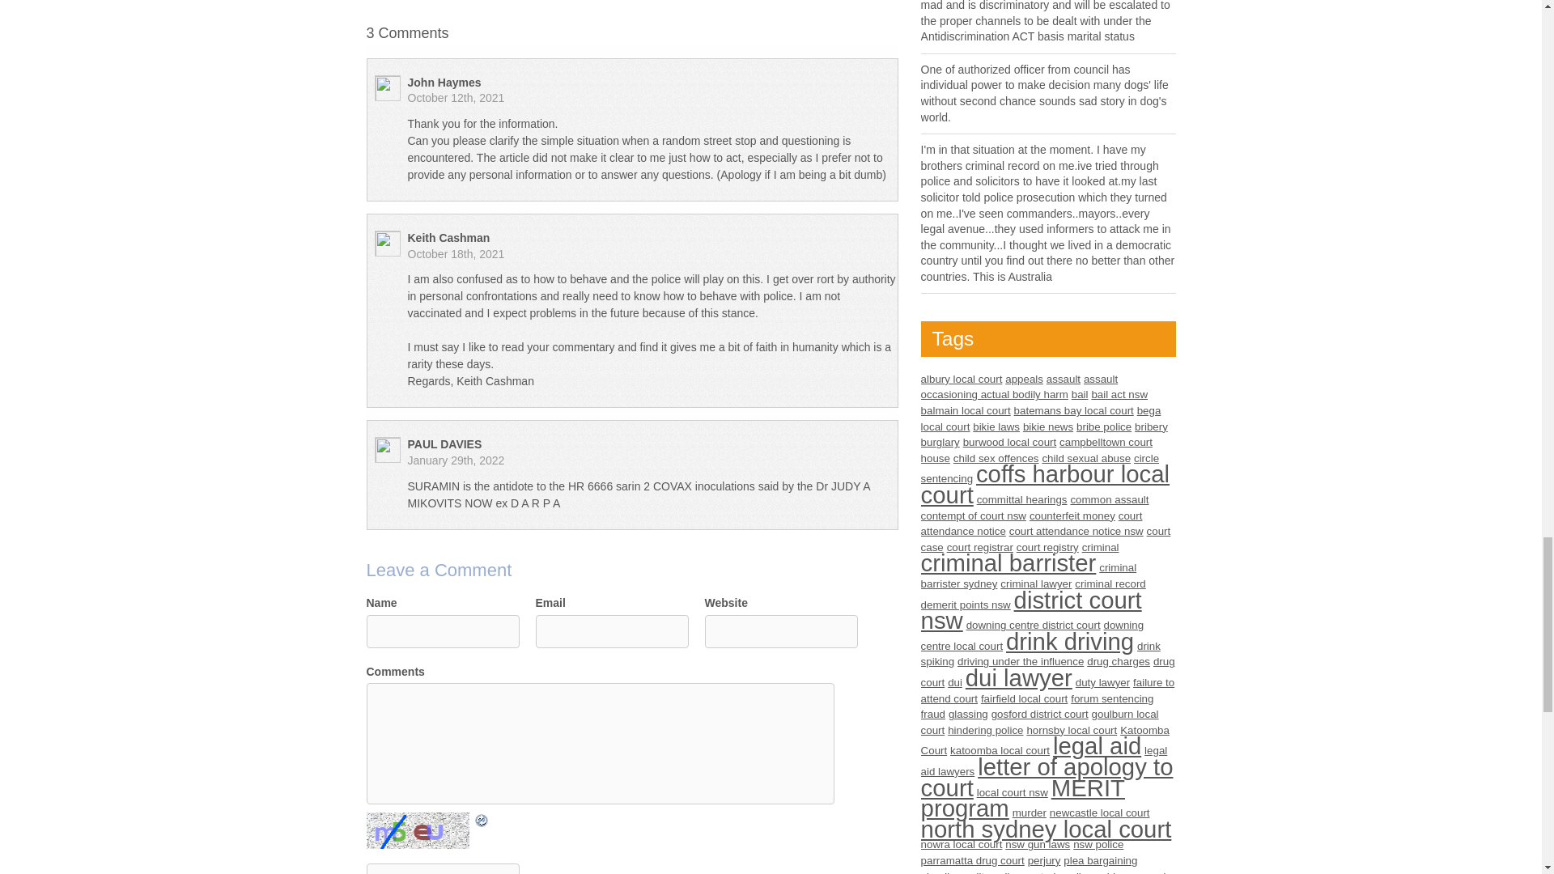 Image resolution: width=1554 pixels, height=874 pixels. I want to click on 1 topics, so click(1020, 387).